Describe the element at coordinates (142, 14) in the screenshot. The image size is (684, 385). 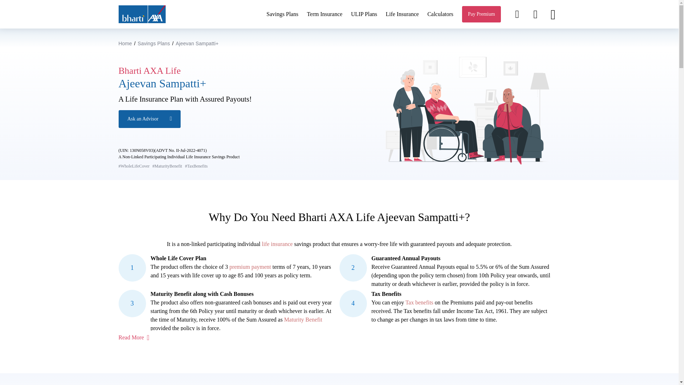
I see `Bharti AXA Life Insurance Logo` at that location.